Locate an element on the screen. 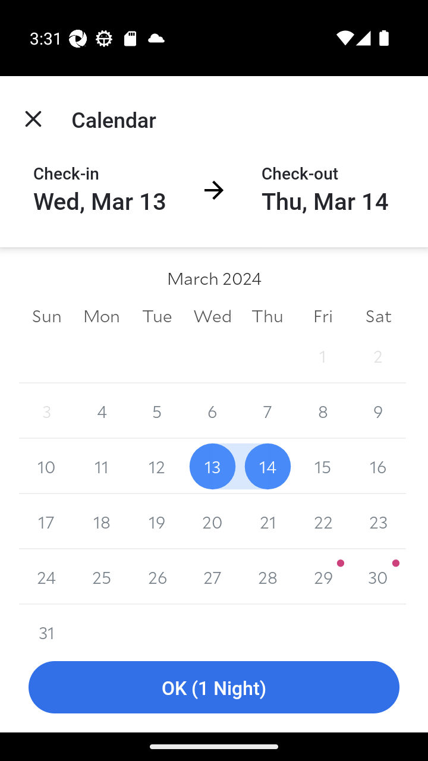 The width and height of the screenshot is (428, 761). 15 15 March 2024 is located at coordinates (322, 466).